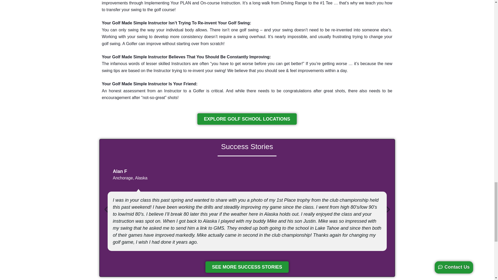  Describe the element at coordinates (247, 119) in the screenshot. I see `EXPLORE GOLF SCHOOL LOCATIONS` at that location.